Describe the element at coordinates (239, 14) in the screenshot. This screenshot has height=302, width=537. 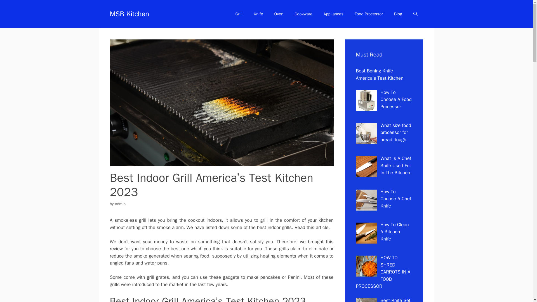
I see `Grill` at that location.